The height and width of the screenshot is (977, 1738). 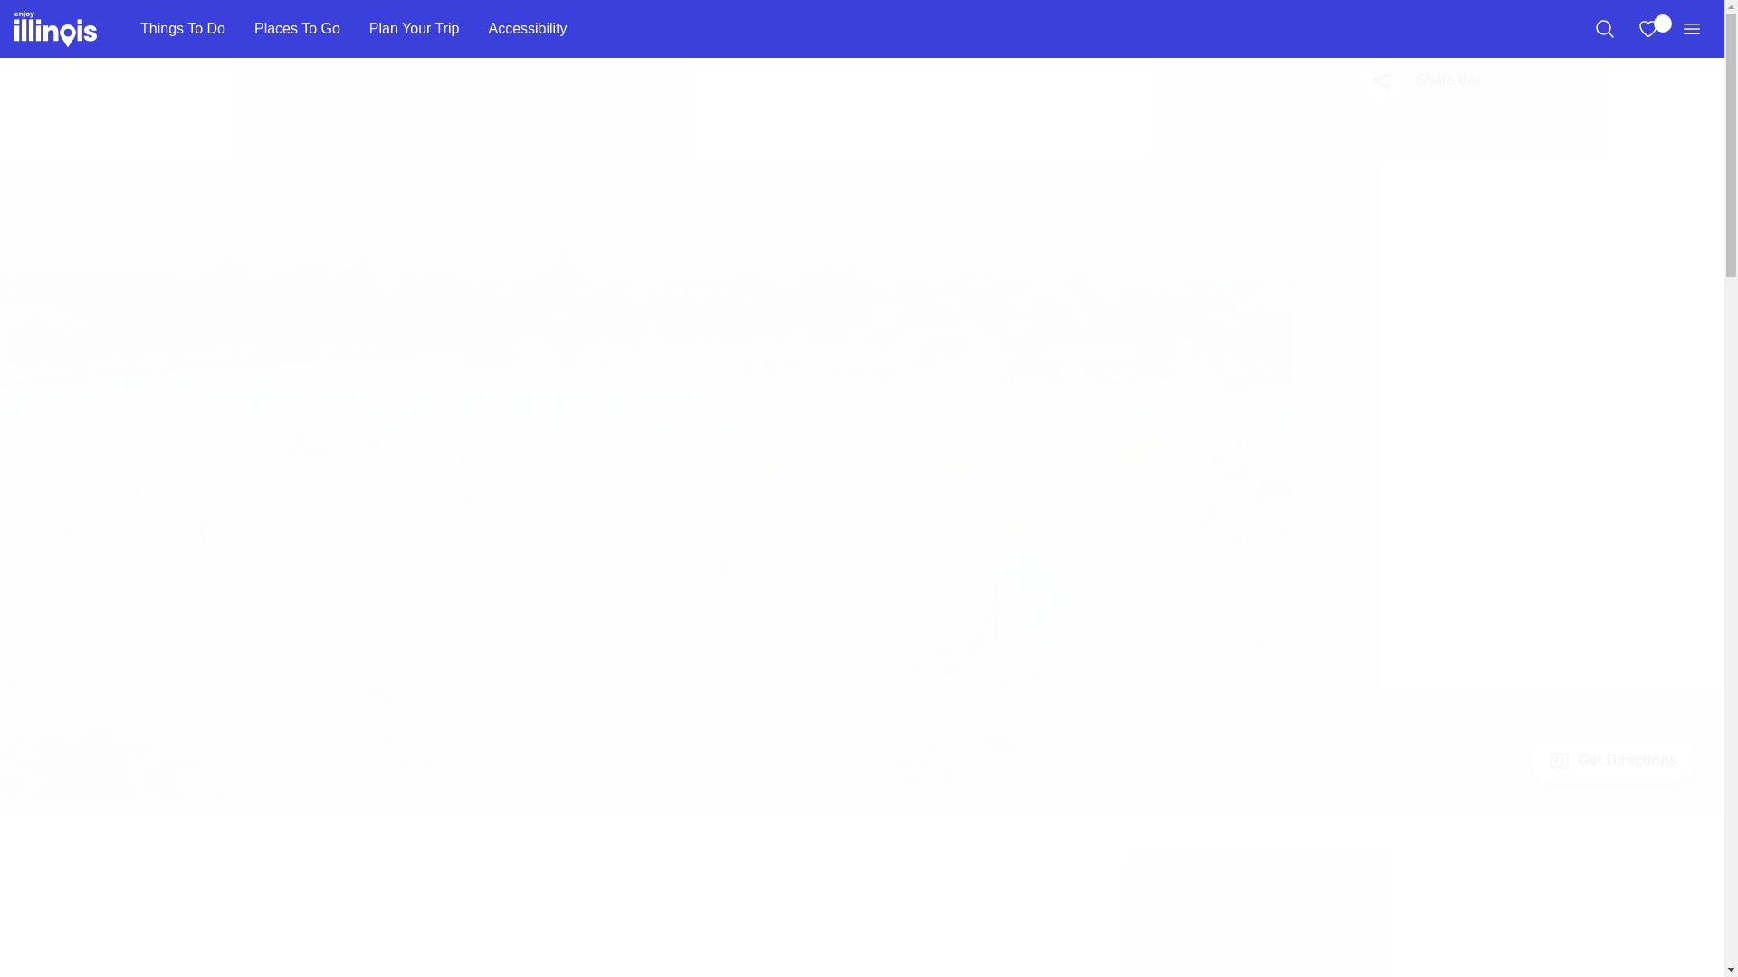 I want to click on Plan Your Trip, so click(x=415, y=29).